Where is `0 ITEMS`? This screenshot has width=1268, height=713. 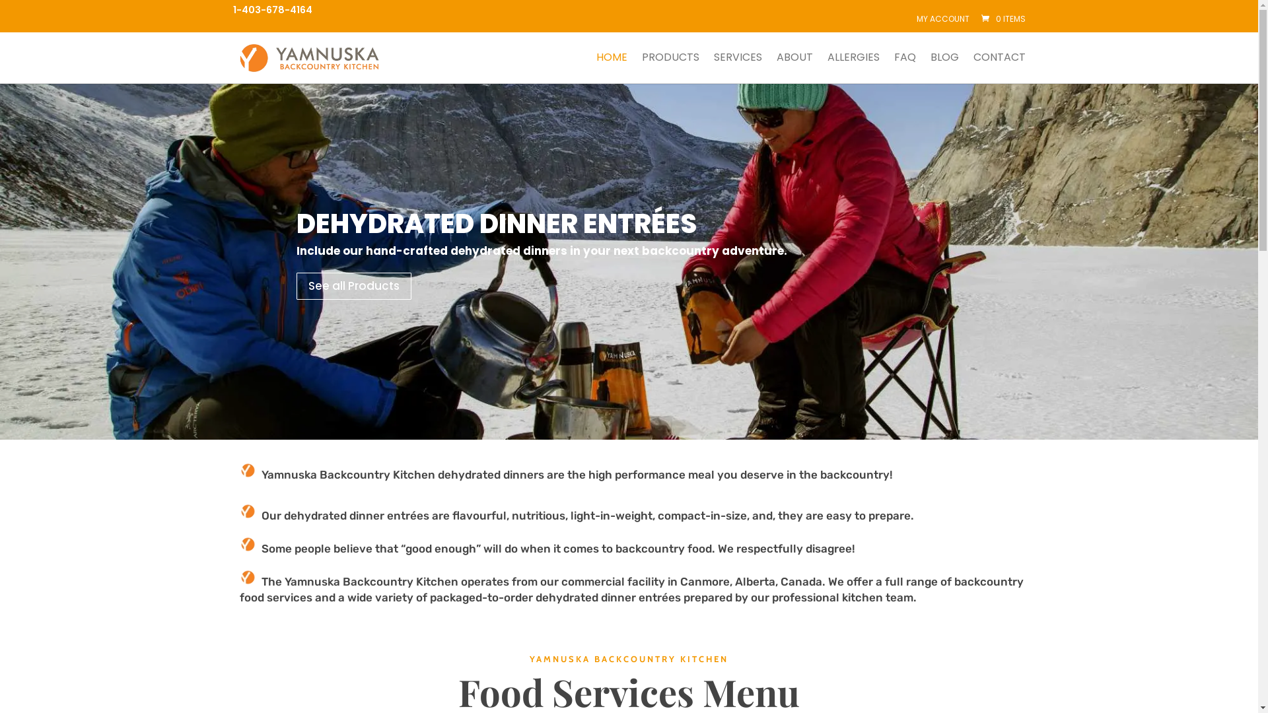
0 ITEMS is located at coordinates (1002, 18).